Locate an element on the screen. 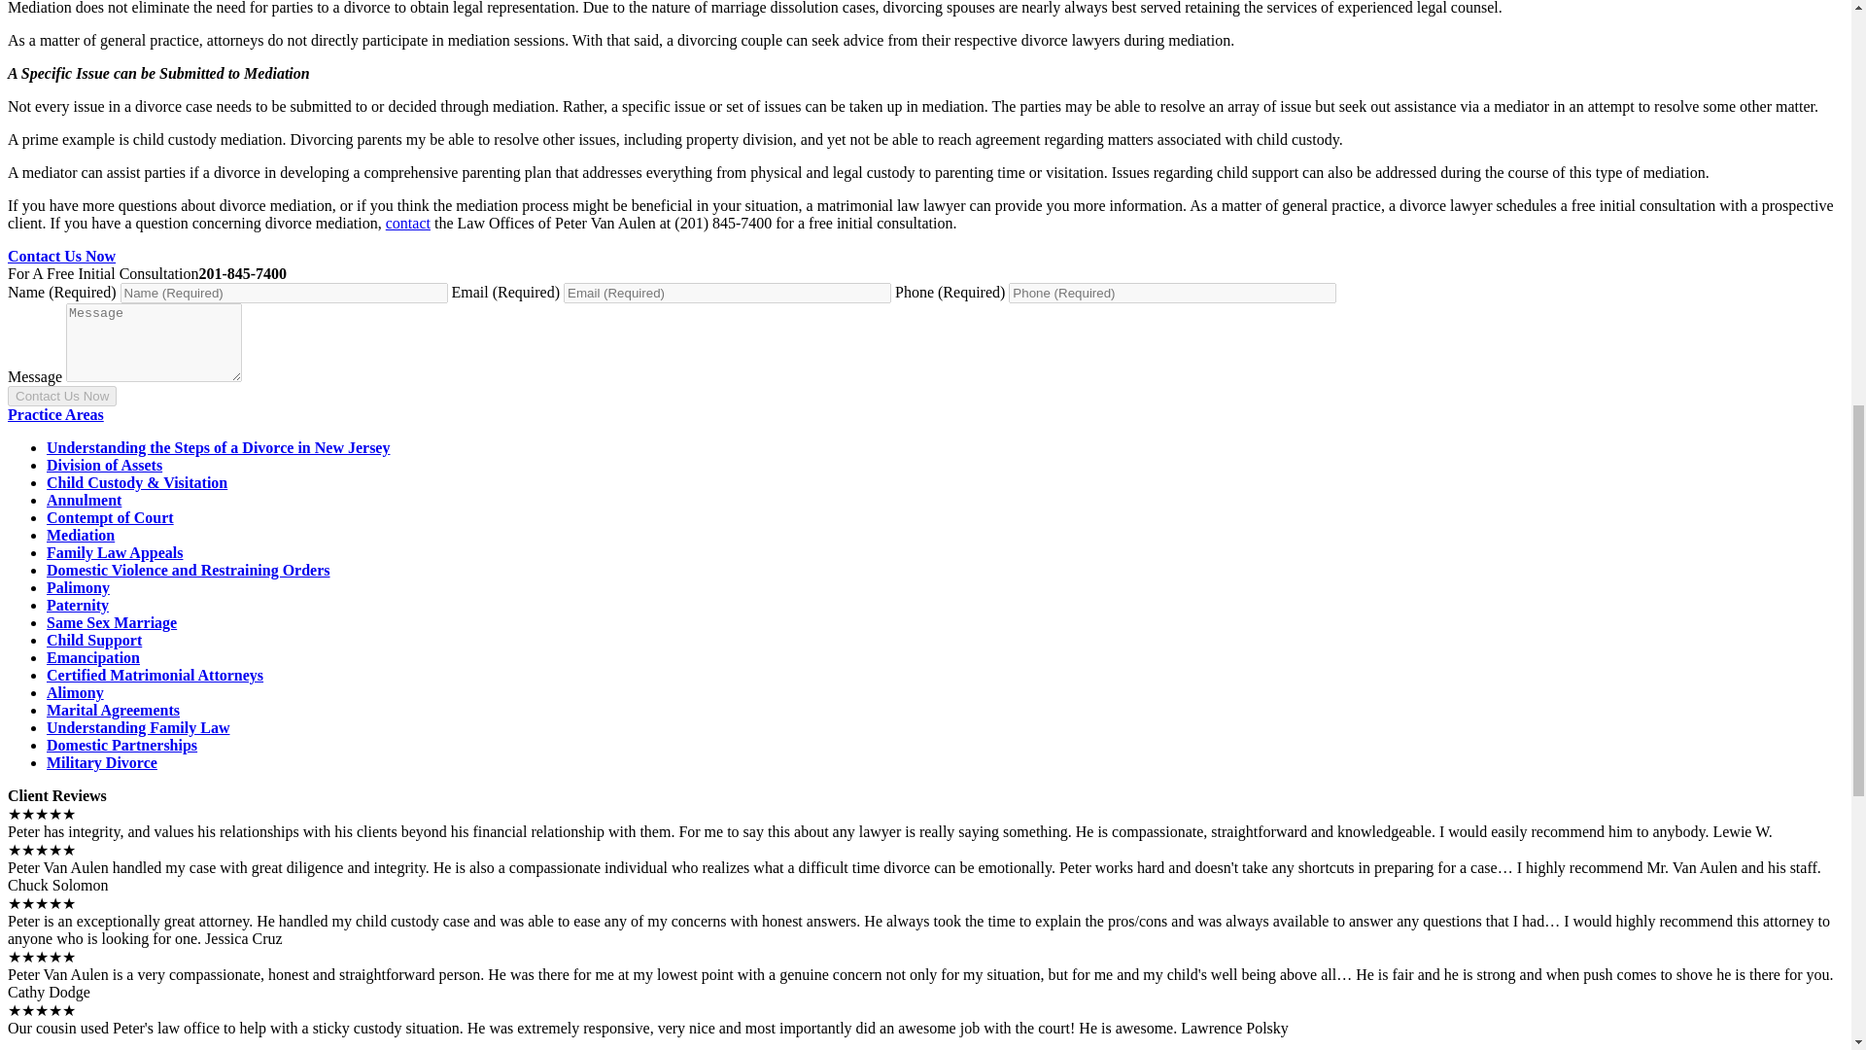 The width and height of the screenshot is (1866, 1050). Same Sex Marriage is located at coordinates (112, 622).